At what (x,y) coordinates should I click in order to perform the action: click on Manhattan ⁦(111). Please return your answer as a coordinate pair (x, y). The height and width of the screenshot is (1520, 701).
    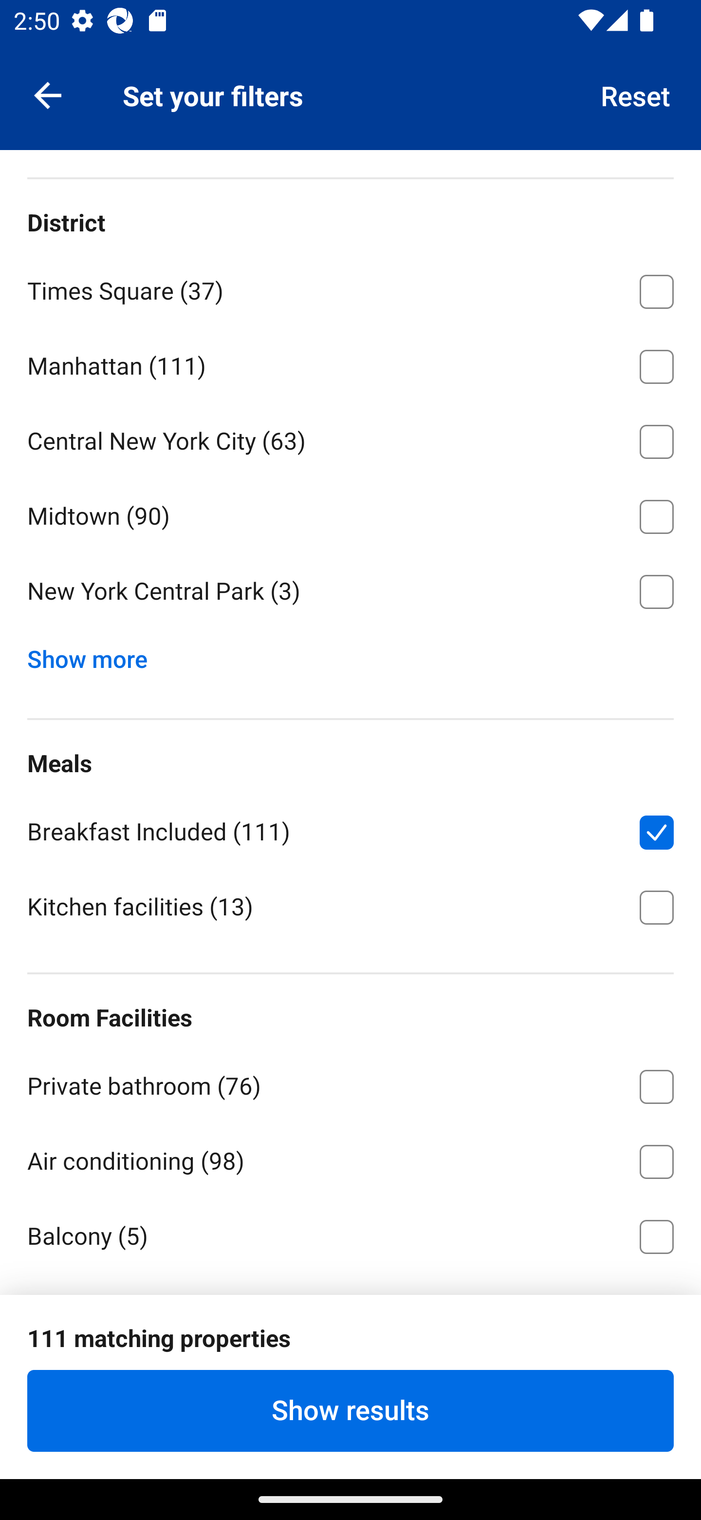
    Looking at the image, I should click on (350, 363).